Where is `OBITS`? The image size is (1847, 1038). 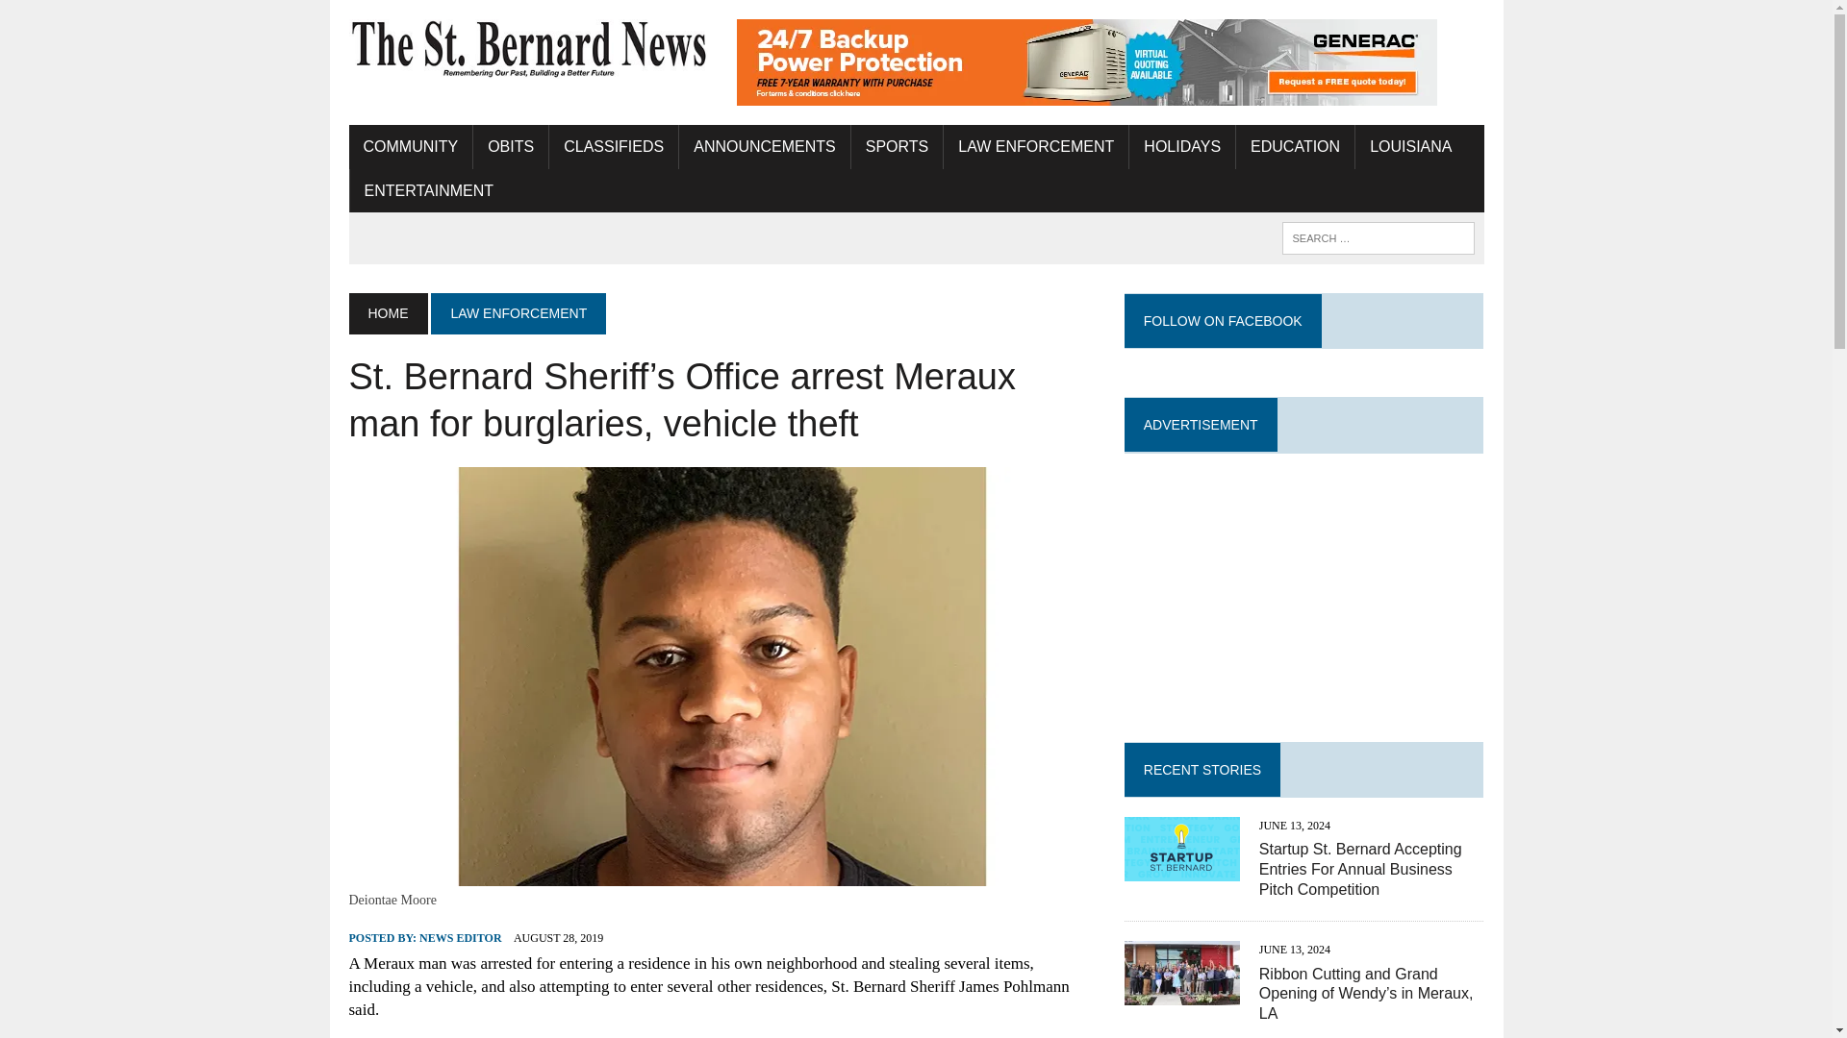
OBITS is located at coordinates (510, 146).